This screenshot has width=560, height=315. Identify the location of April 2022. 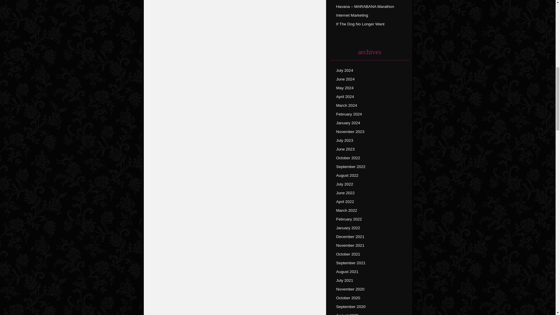
(345, 201).